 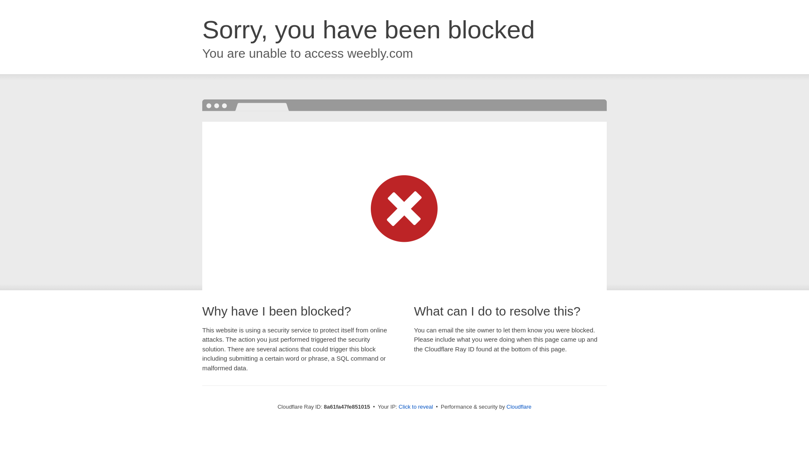 I want to click on Cloudflare, so click(x=519, y=407).